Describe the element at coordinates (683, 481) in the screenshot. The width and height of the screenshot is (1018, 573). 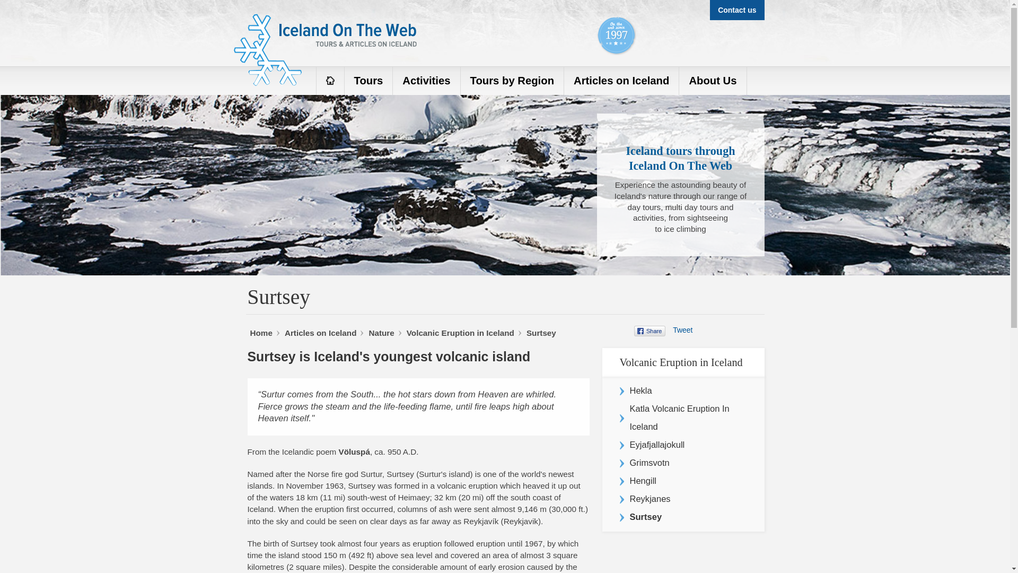
I see `Hengill` at that location.